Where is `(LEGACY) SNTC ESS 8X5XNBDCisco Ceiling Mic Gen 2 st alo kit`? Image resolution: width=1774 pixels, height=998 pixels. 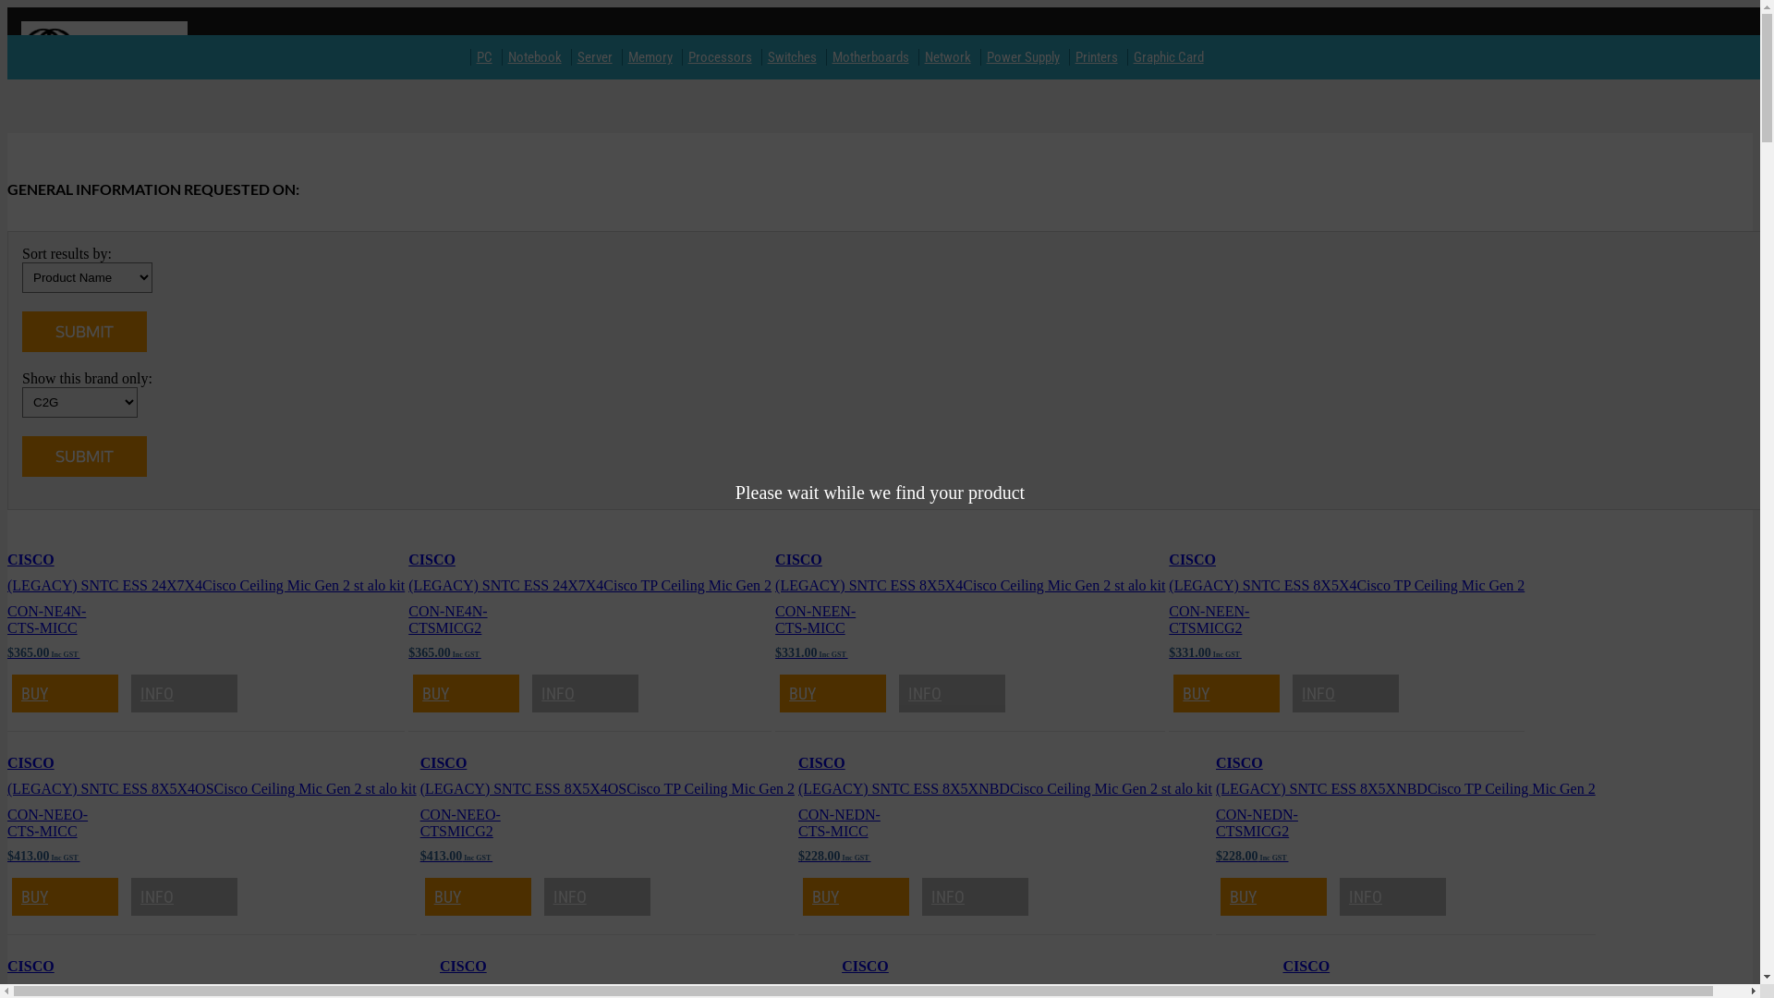
(LEGACY) SNTC ESS 8X5XNBDCisco Ceiling Mic Gen 2 st alo kit is located at coordinates (1005, 789).